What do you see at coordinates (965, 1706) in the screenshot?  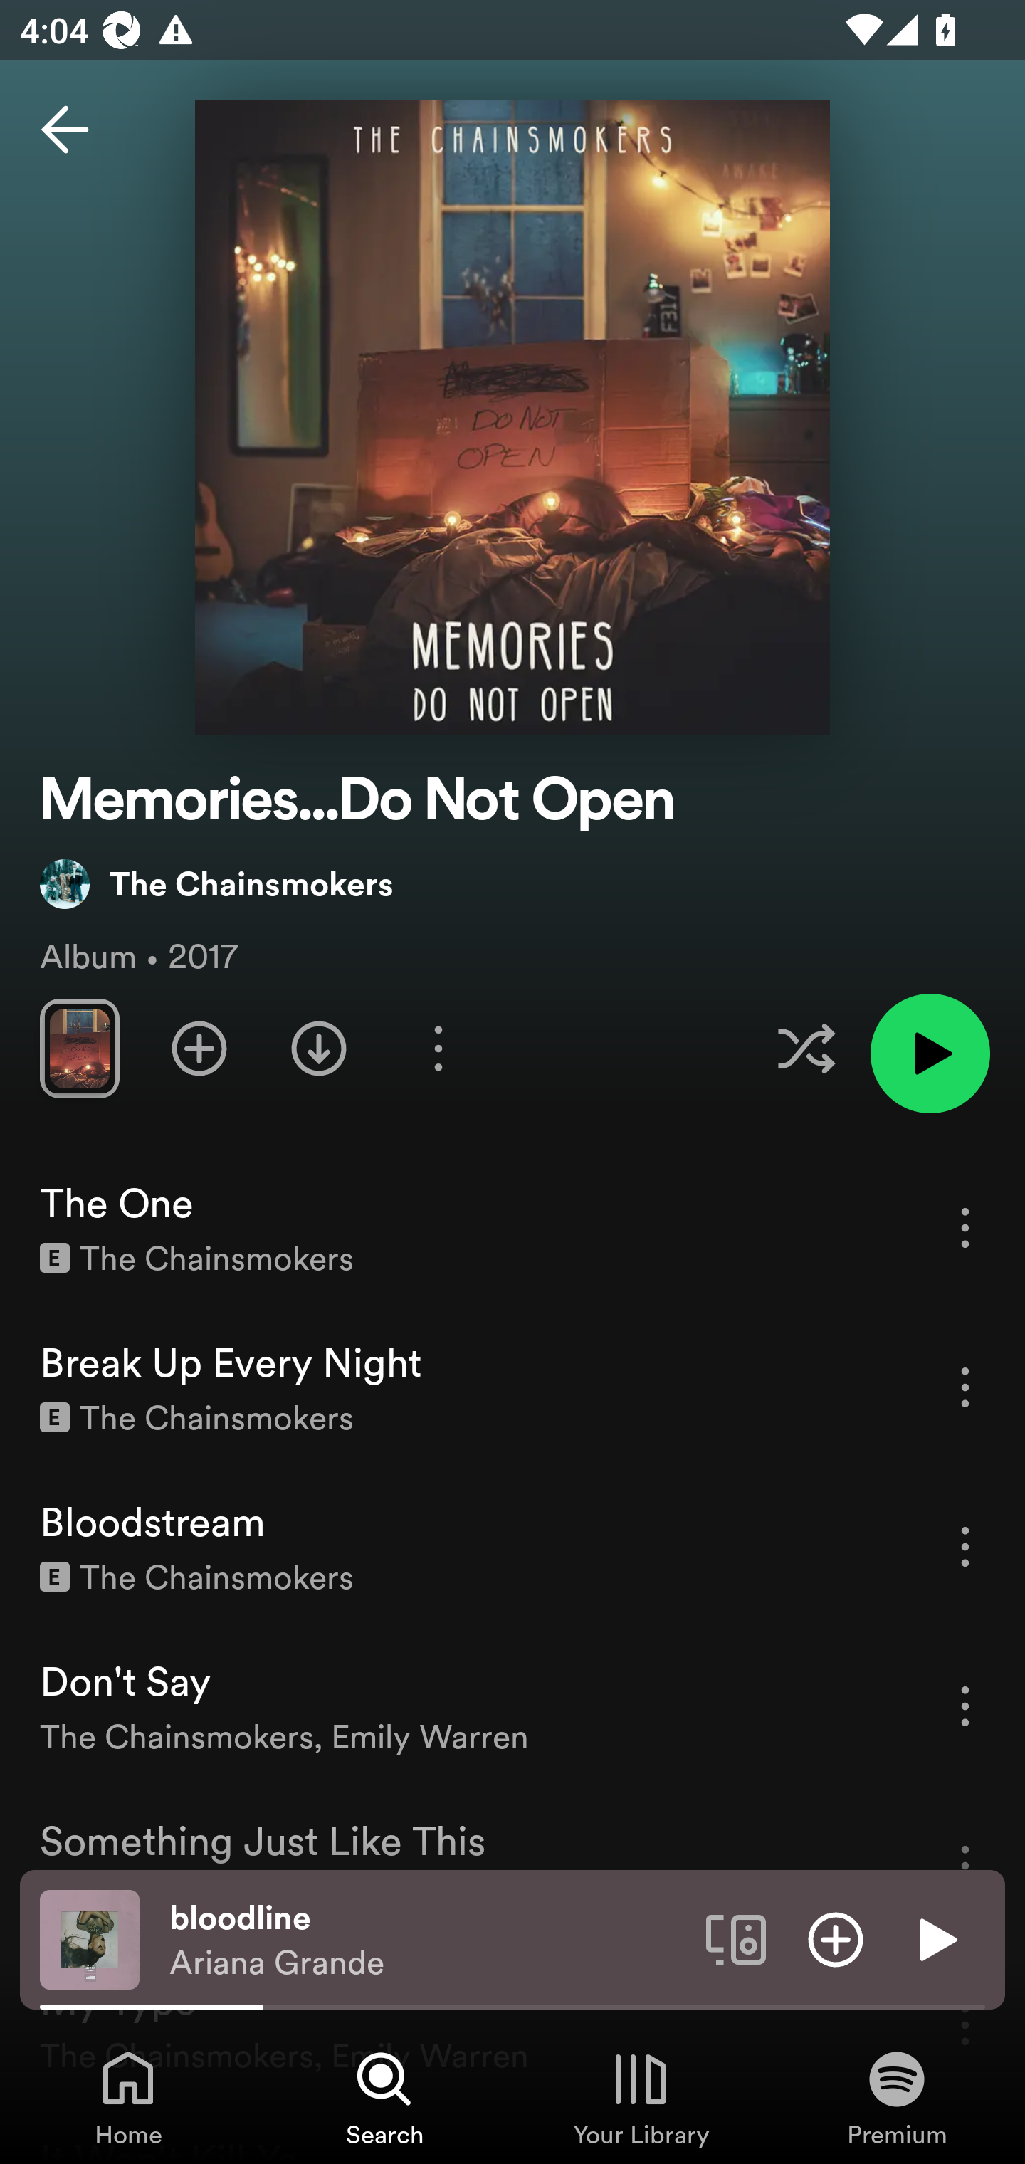 I see `More options for song Don't Say` at bounding box center [965, 1706].